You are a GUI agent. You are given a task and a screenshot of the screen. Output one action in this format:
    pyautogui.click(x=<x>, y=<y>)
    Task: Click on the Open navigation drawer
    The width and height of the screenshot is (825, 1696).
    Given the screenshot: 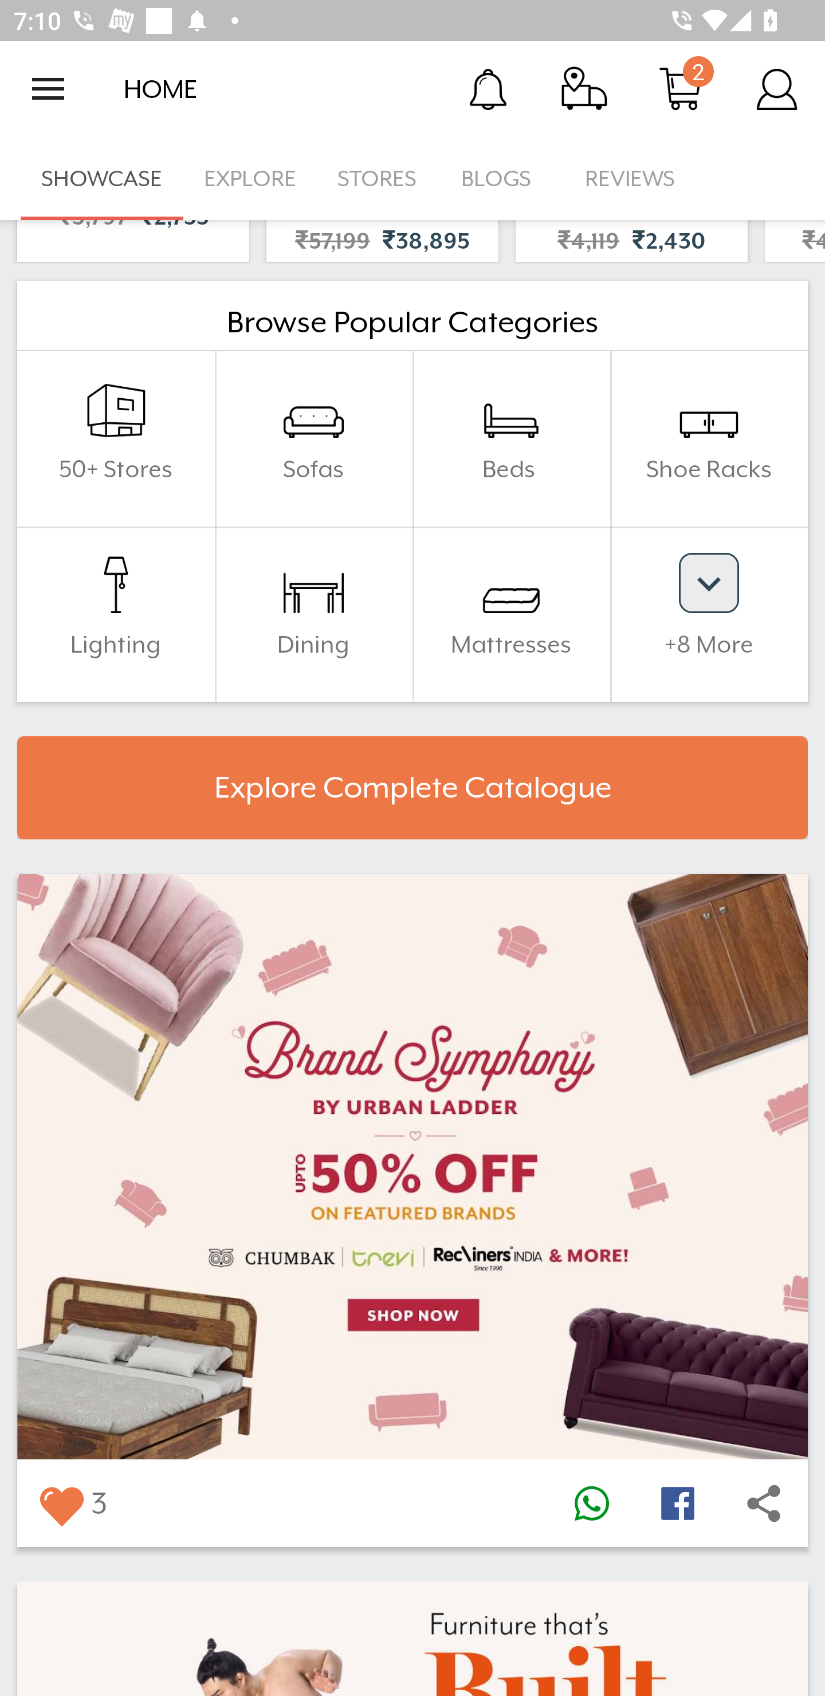 What is the action you would take?
    pyautogui.click(x=48, y=89)
    